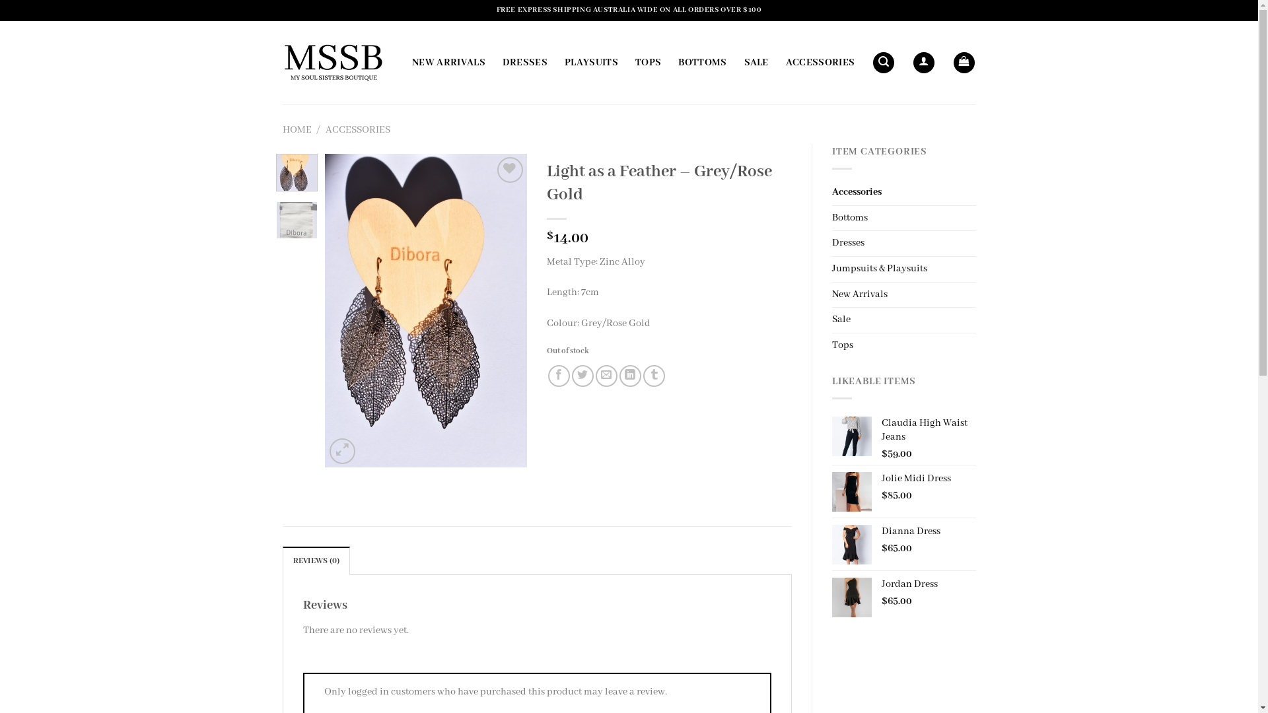 This screenshot has width=1268, height=713. I want to click on Bottoms, so click(904, 218).